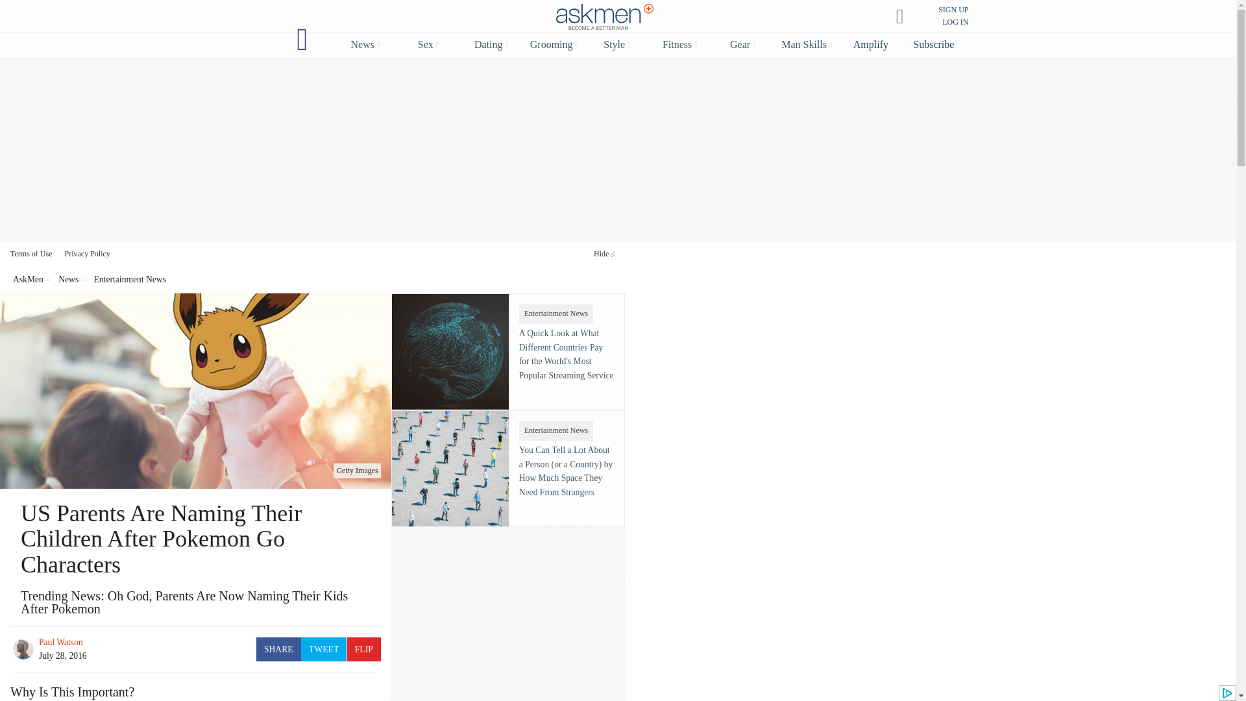 The height and width of the screenshot is (701, 1246). I want to click on SIGN UP, so click(953, 10).